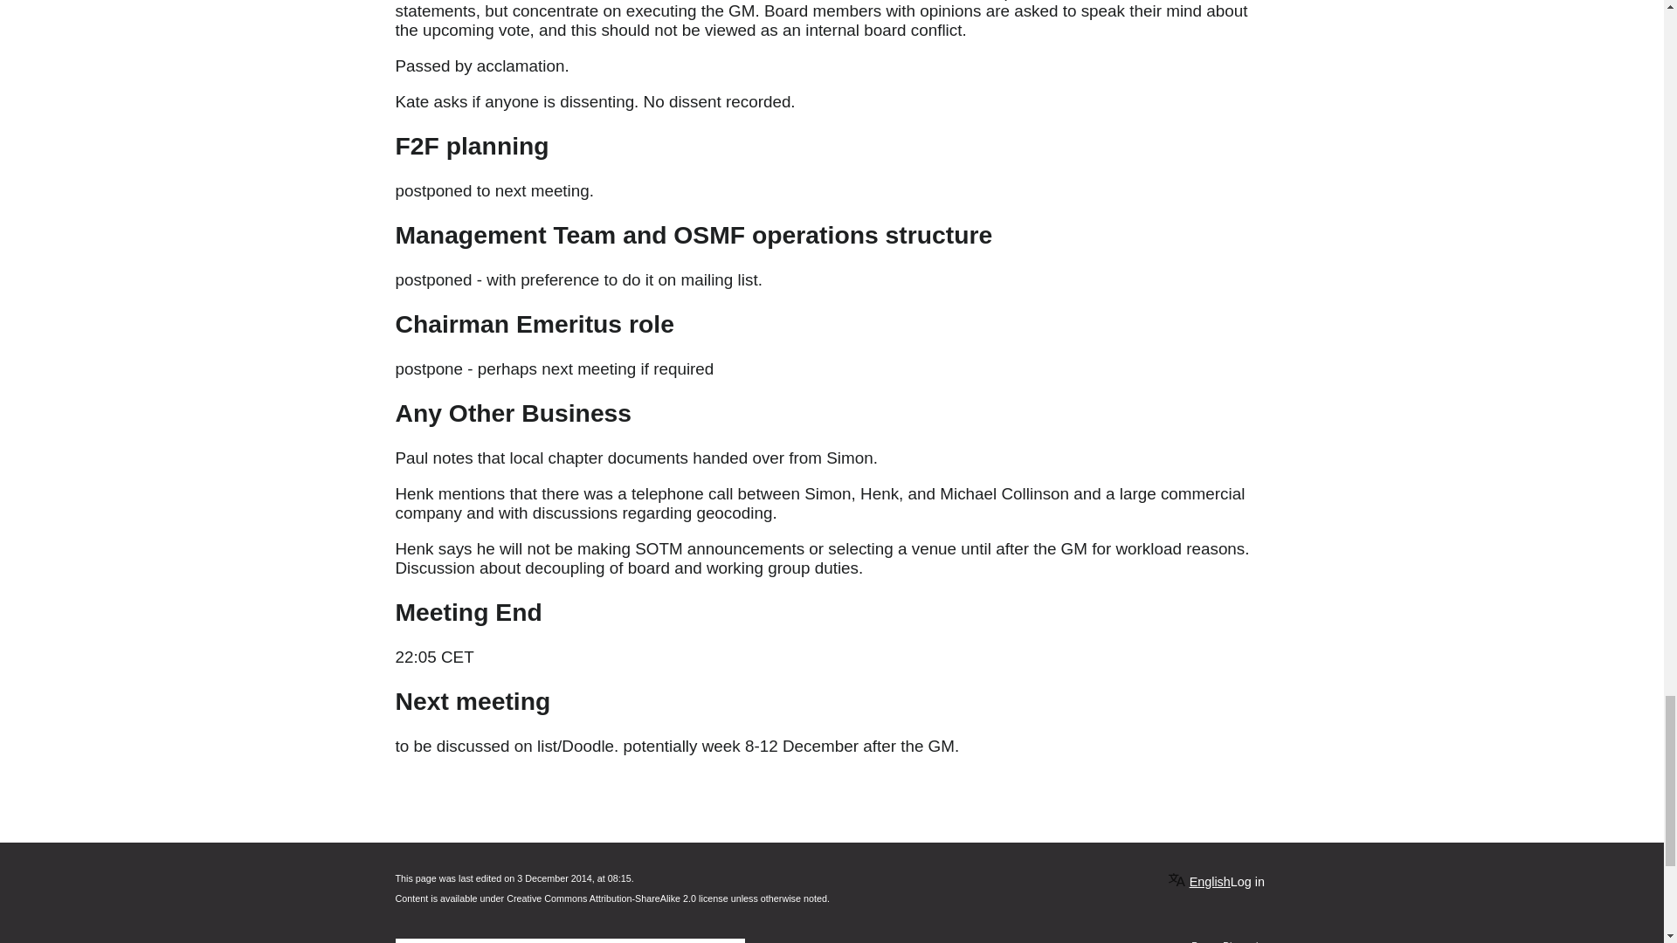  Describe the element at coordinates (730, 941) in the screenshot. I see `Go to a page with this exact name if it exists` at that location.